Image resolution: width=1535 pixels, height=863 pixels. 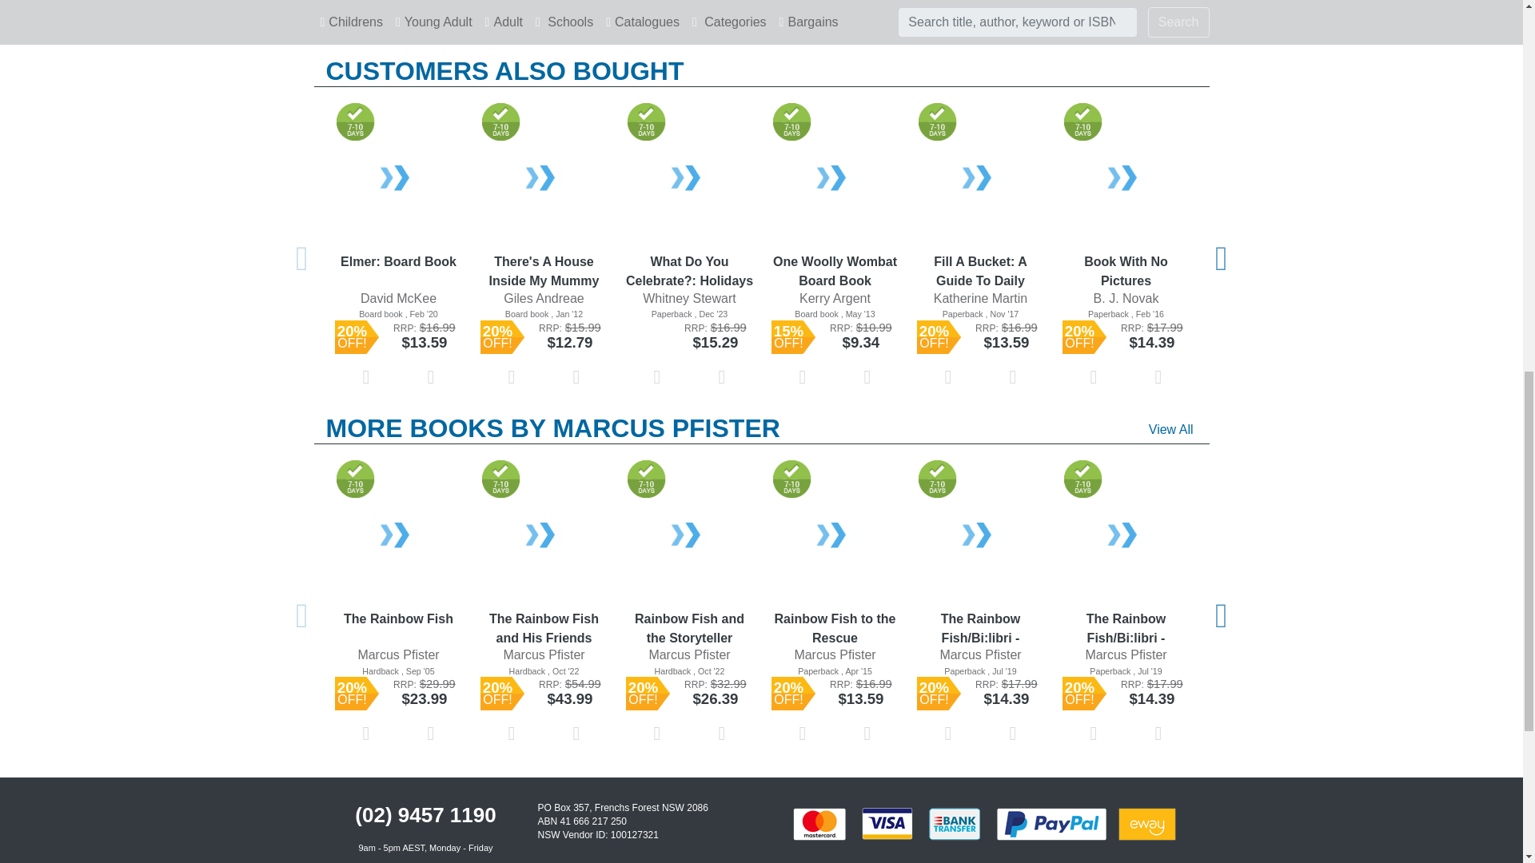 I want to click on David McKee, so click(x=398, y=297).